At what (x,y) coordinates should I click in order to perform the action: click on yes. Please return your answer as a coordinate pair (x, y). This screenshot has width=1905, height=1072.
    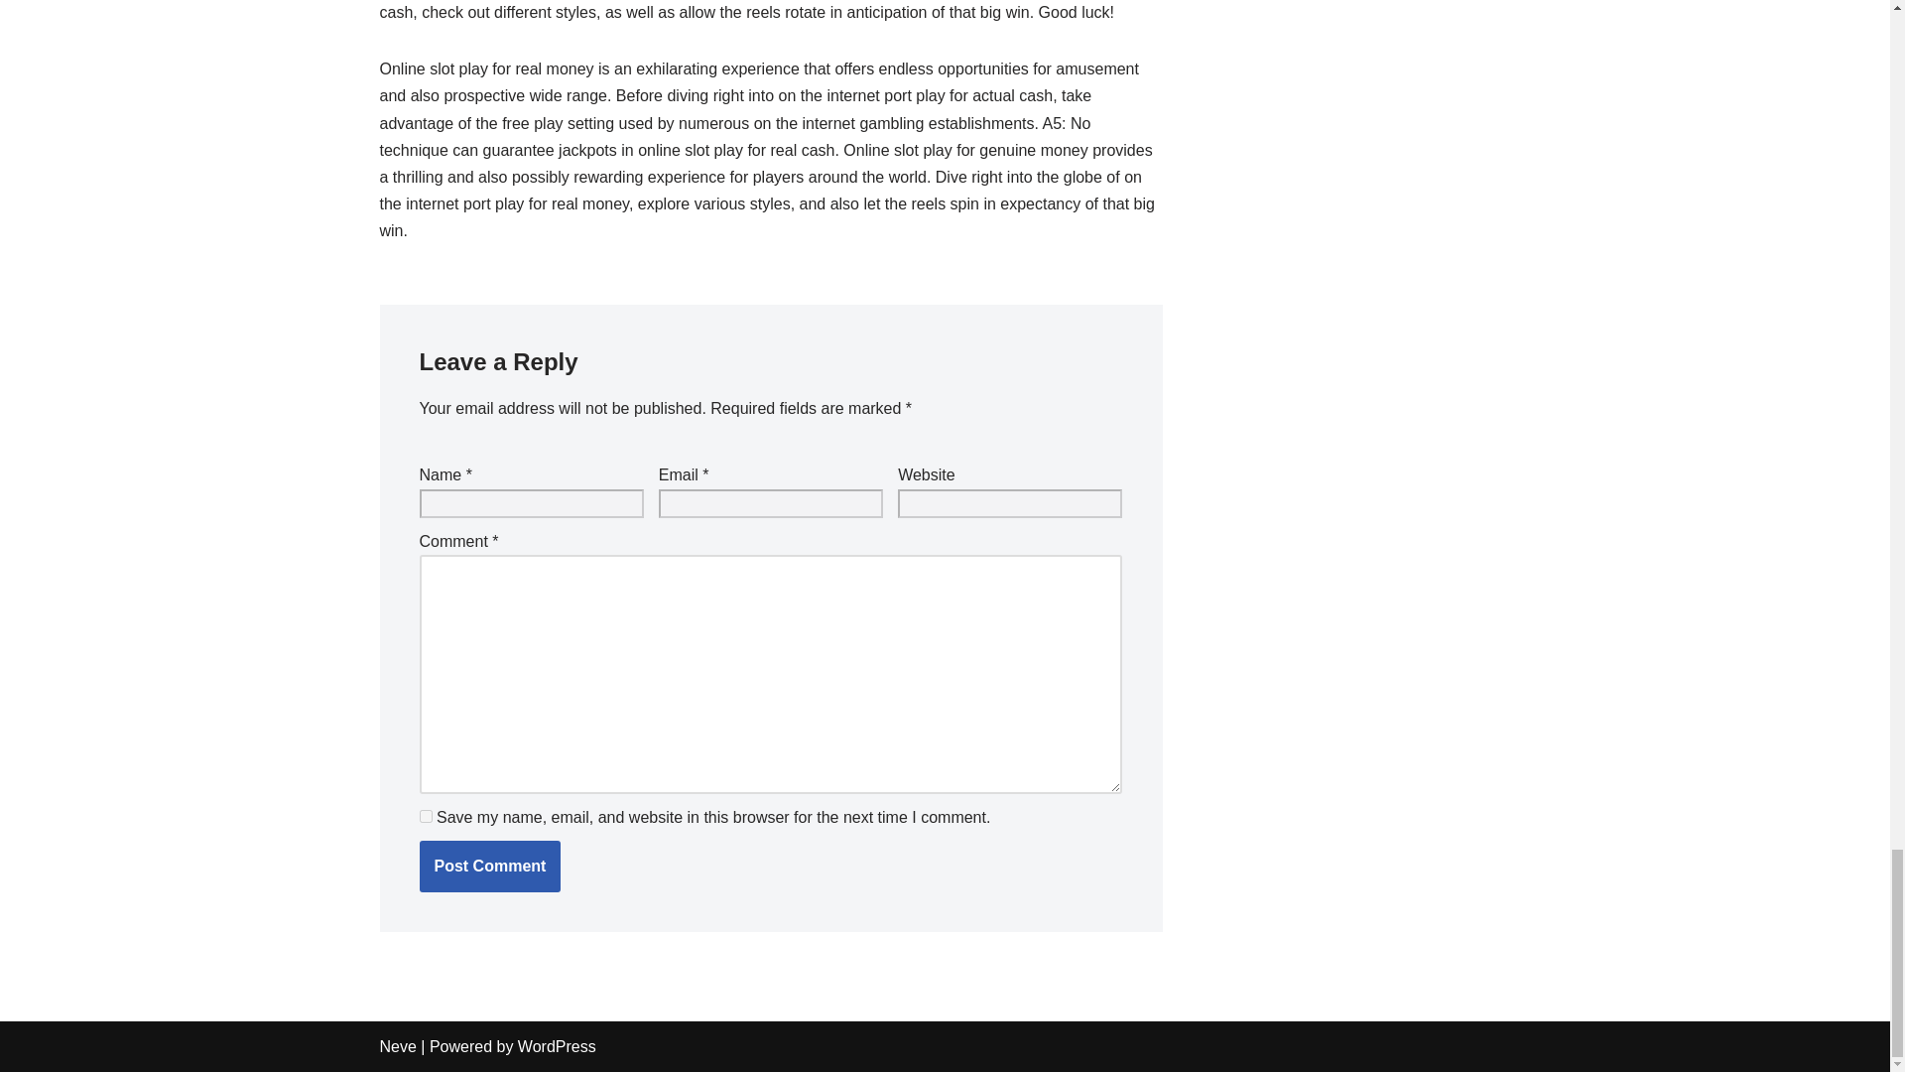
    Looking at the image, I should click on (425, 816).